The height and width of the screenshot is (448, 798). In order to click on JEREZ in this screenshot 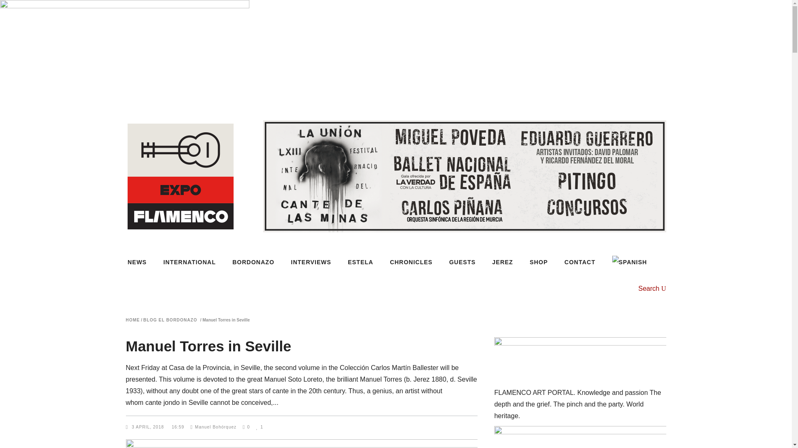, I will do `click(502, 262)`.